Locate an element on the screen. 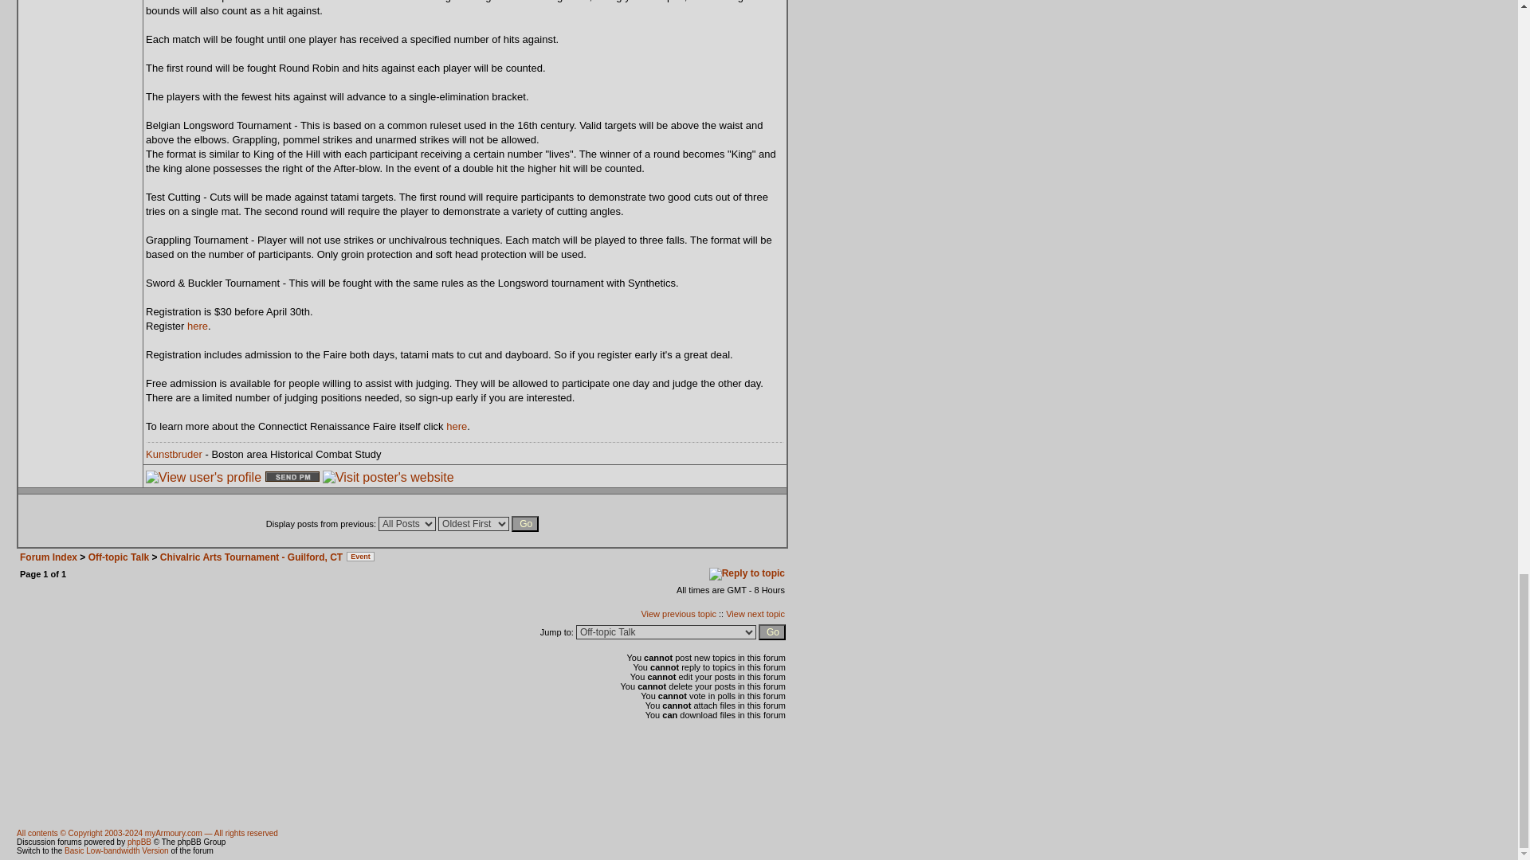 The height and width of the screenshot is (860, 1530). Go is located at coordinates (772, 632).